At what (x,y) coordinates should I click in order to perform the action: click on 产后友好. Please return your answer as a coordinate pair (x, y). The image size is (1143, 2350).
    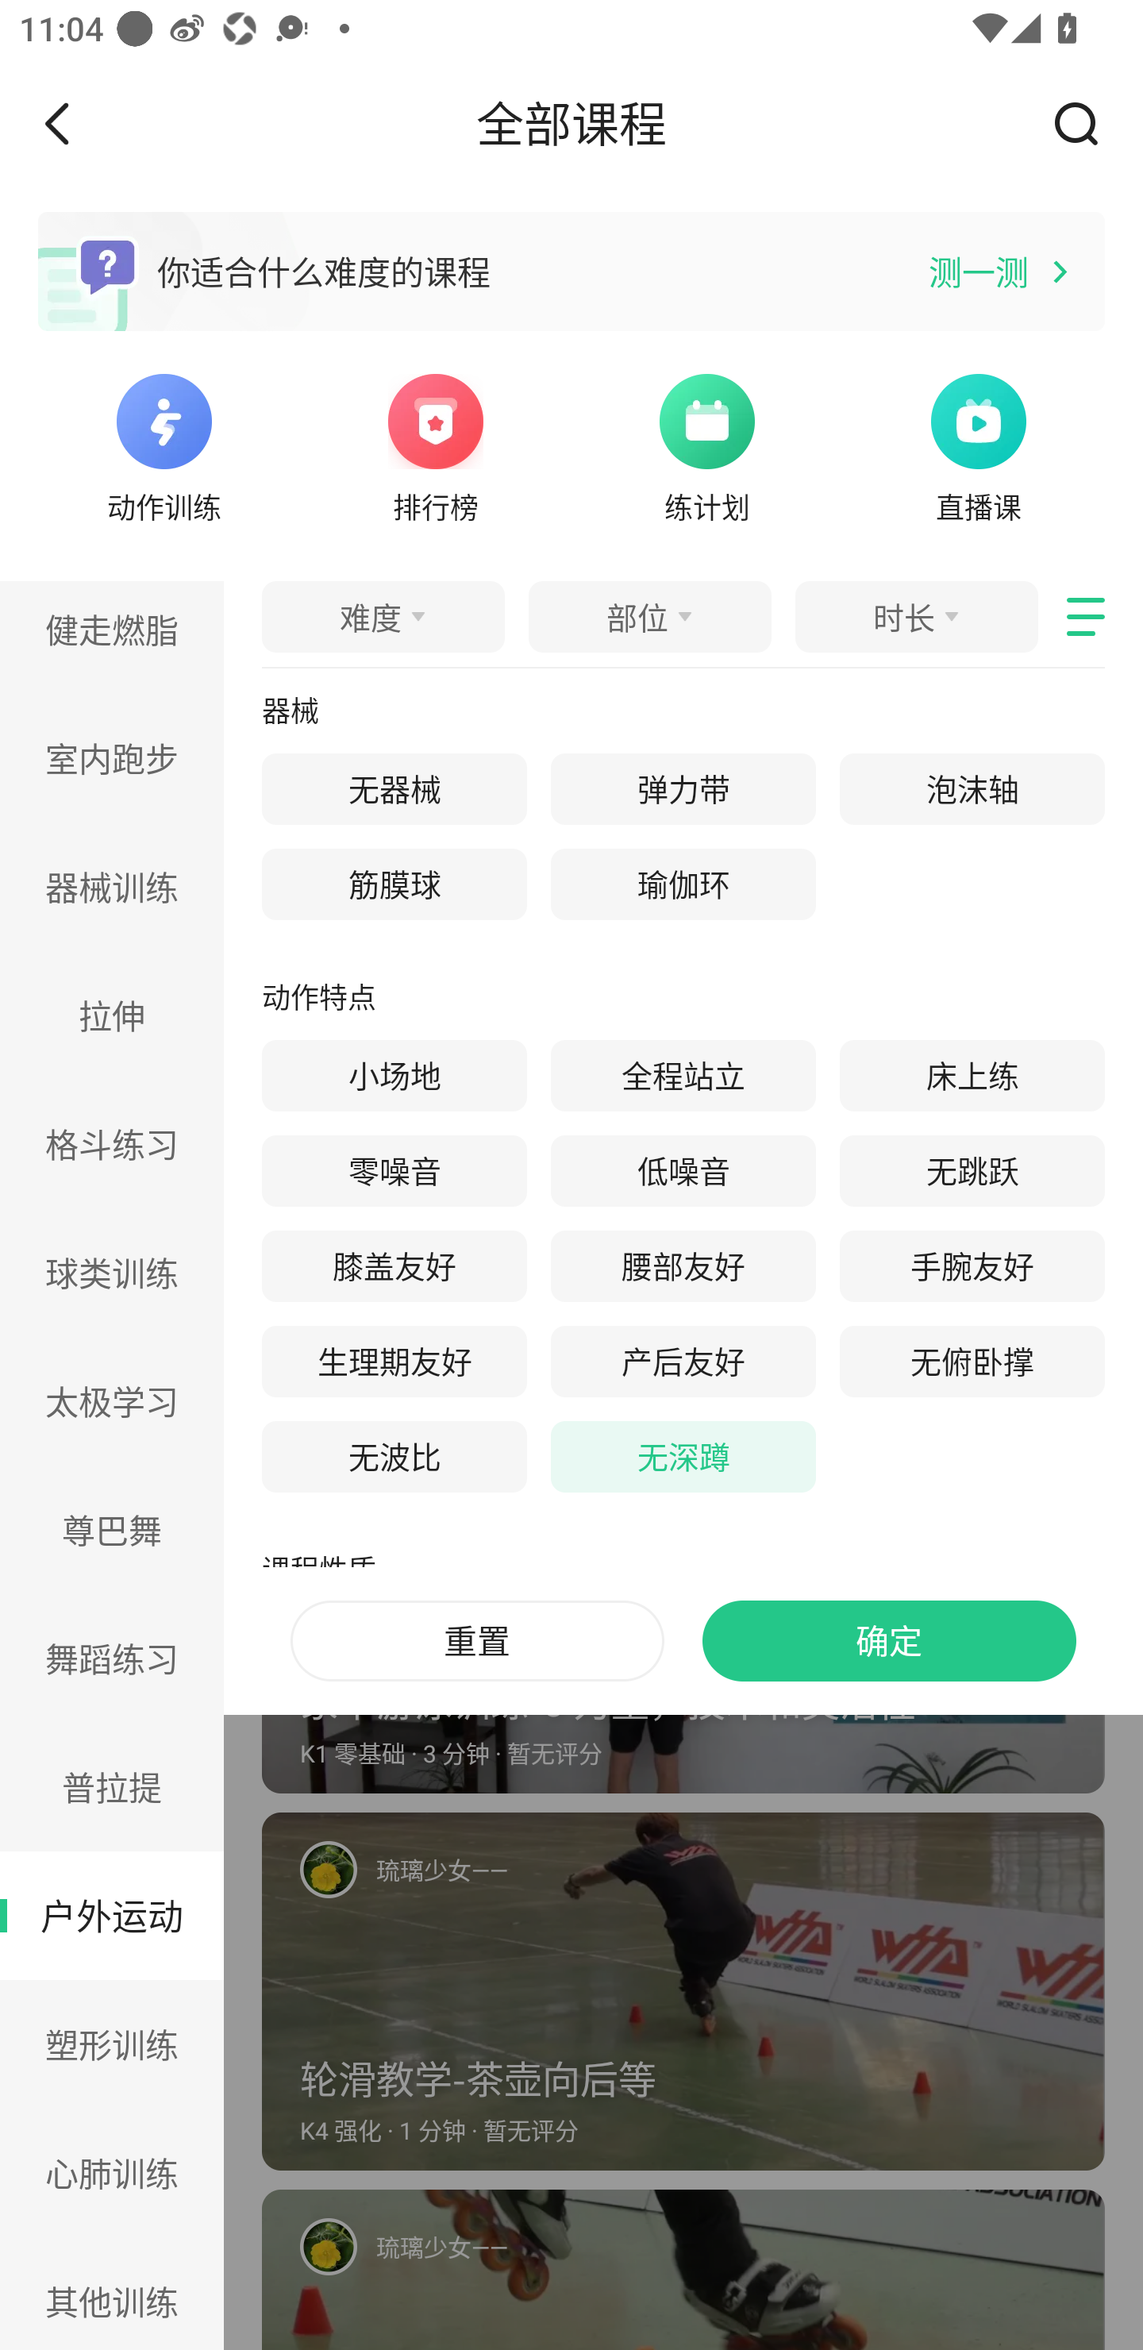
    Looking at the image, I should click on (683, 1362).